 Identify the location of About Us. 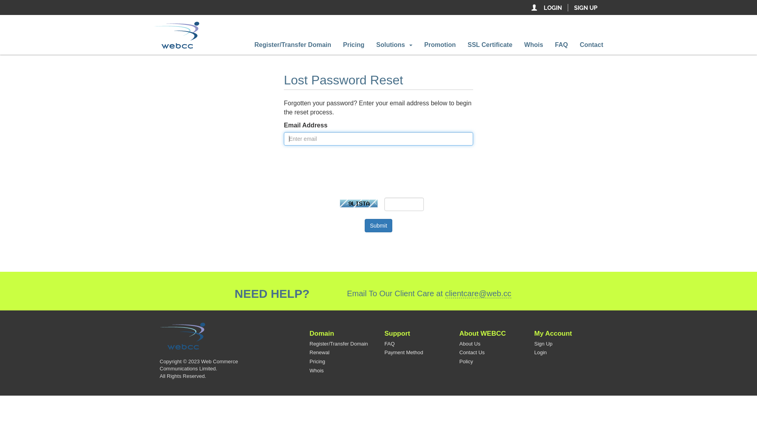
(470, 344).